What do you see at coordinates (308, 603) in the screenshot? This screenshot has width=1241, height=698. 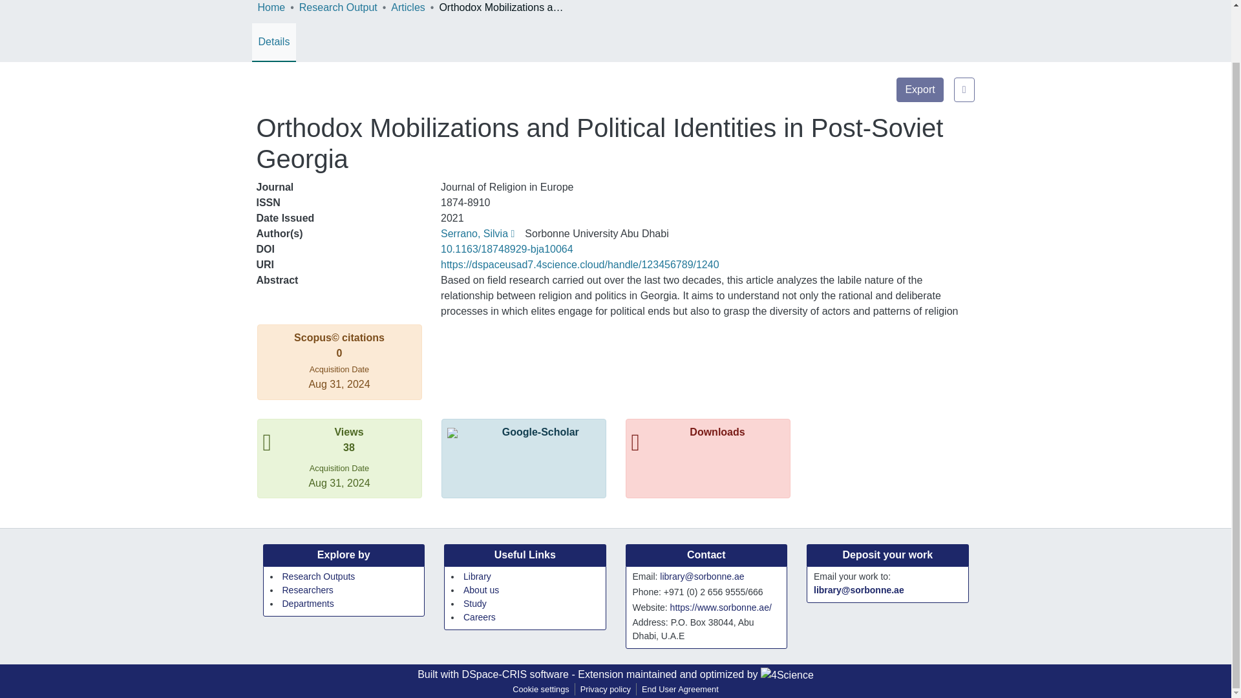 I see `Departments` at bounding box center [308, 603].